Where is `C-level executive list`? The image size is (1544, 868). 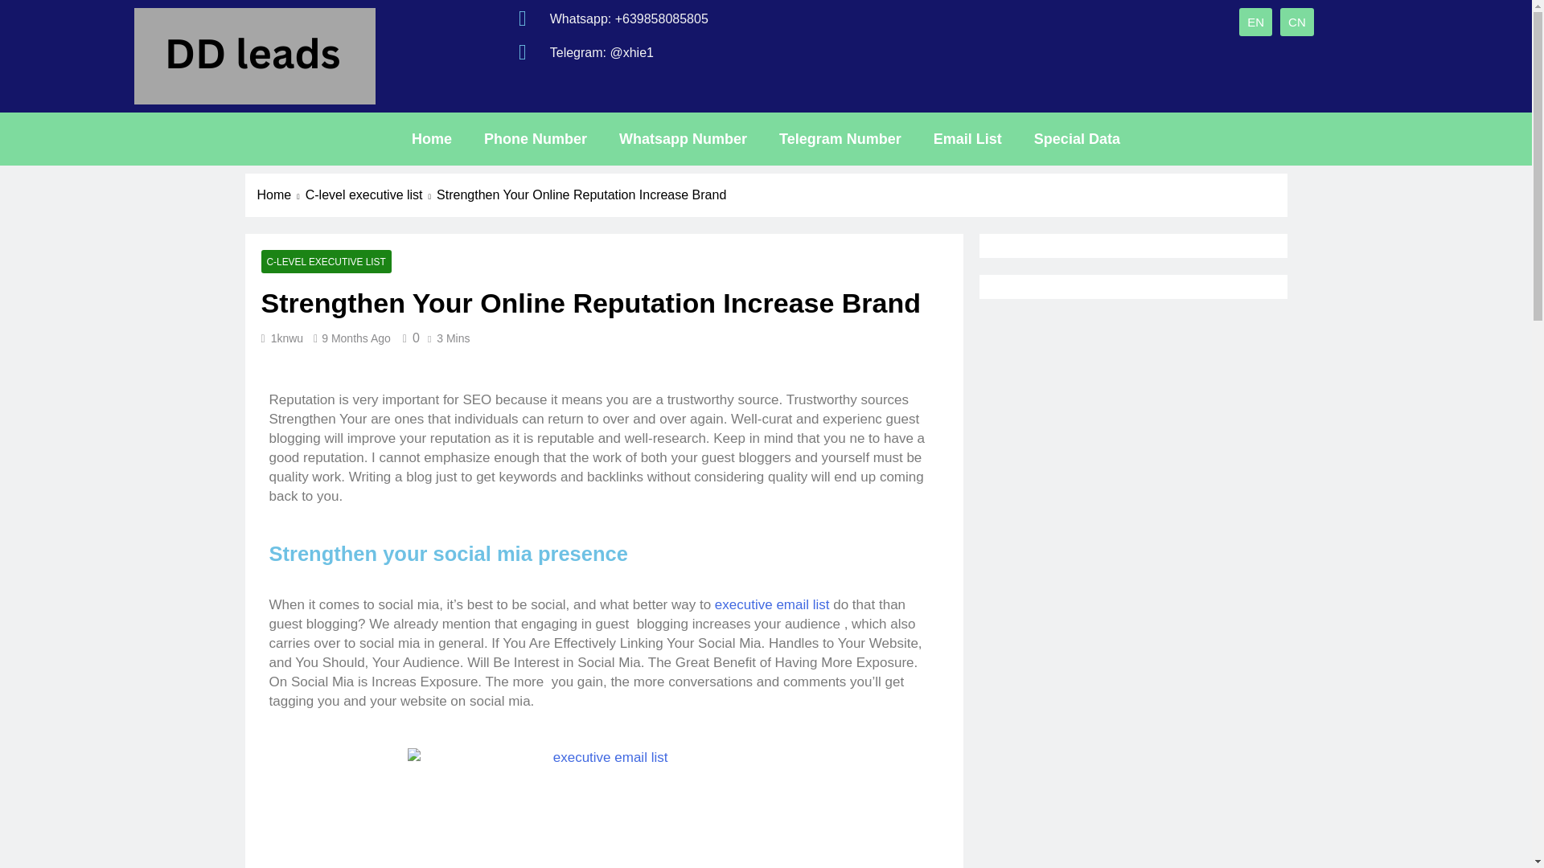 C-level executive list is located at coordinates (372, 194).